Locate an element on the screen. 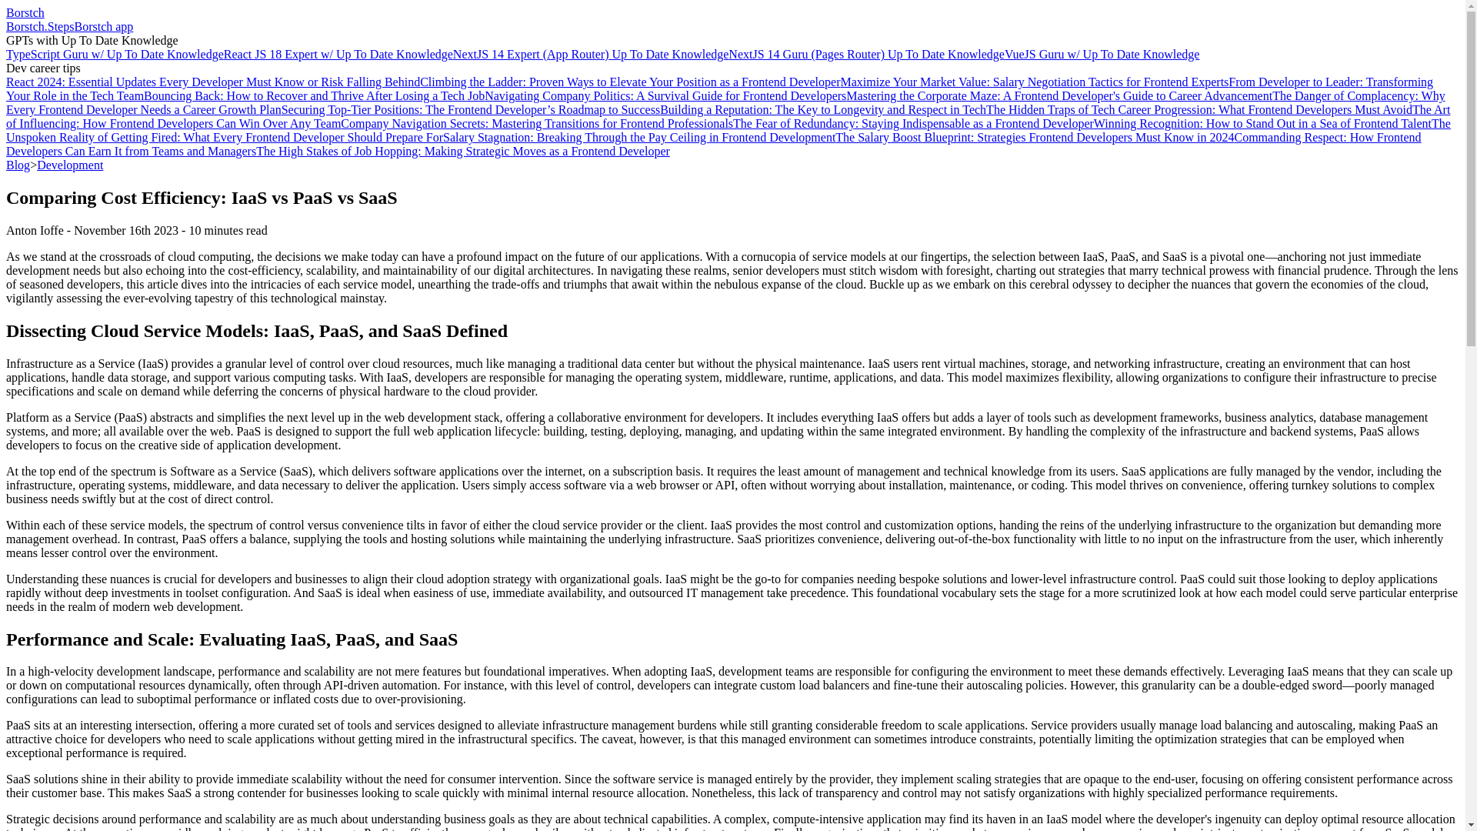 This screenshot has height=831, width=1477. Borstch is located at coordinates (25, 12).